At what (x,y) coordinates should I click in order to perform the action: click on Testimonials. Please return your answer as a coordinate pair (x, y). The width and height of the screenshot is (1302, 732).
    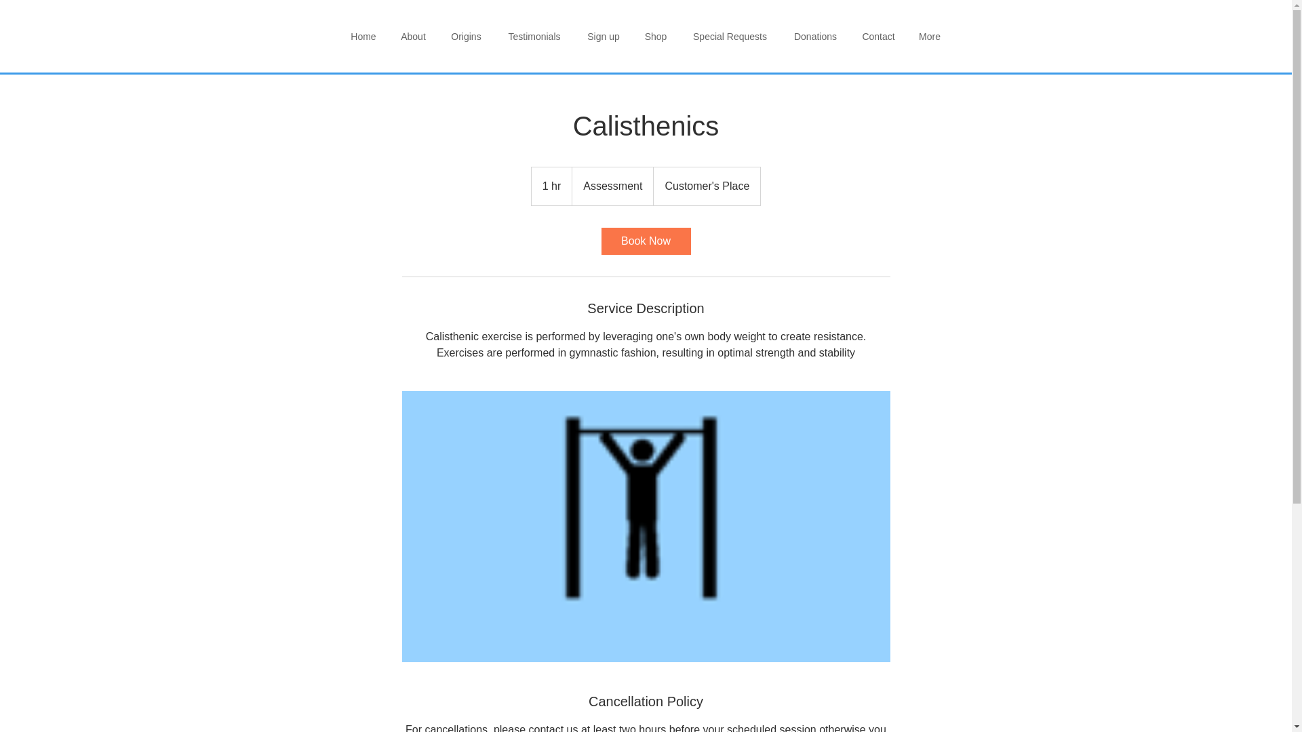
    Looking at the image, I should click on (533, 37).